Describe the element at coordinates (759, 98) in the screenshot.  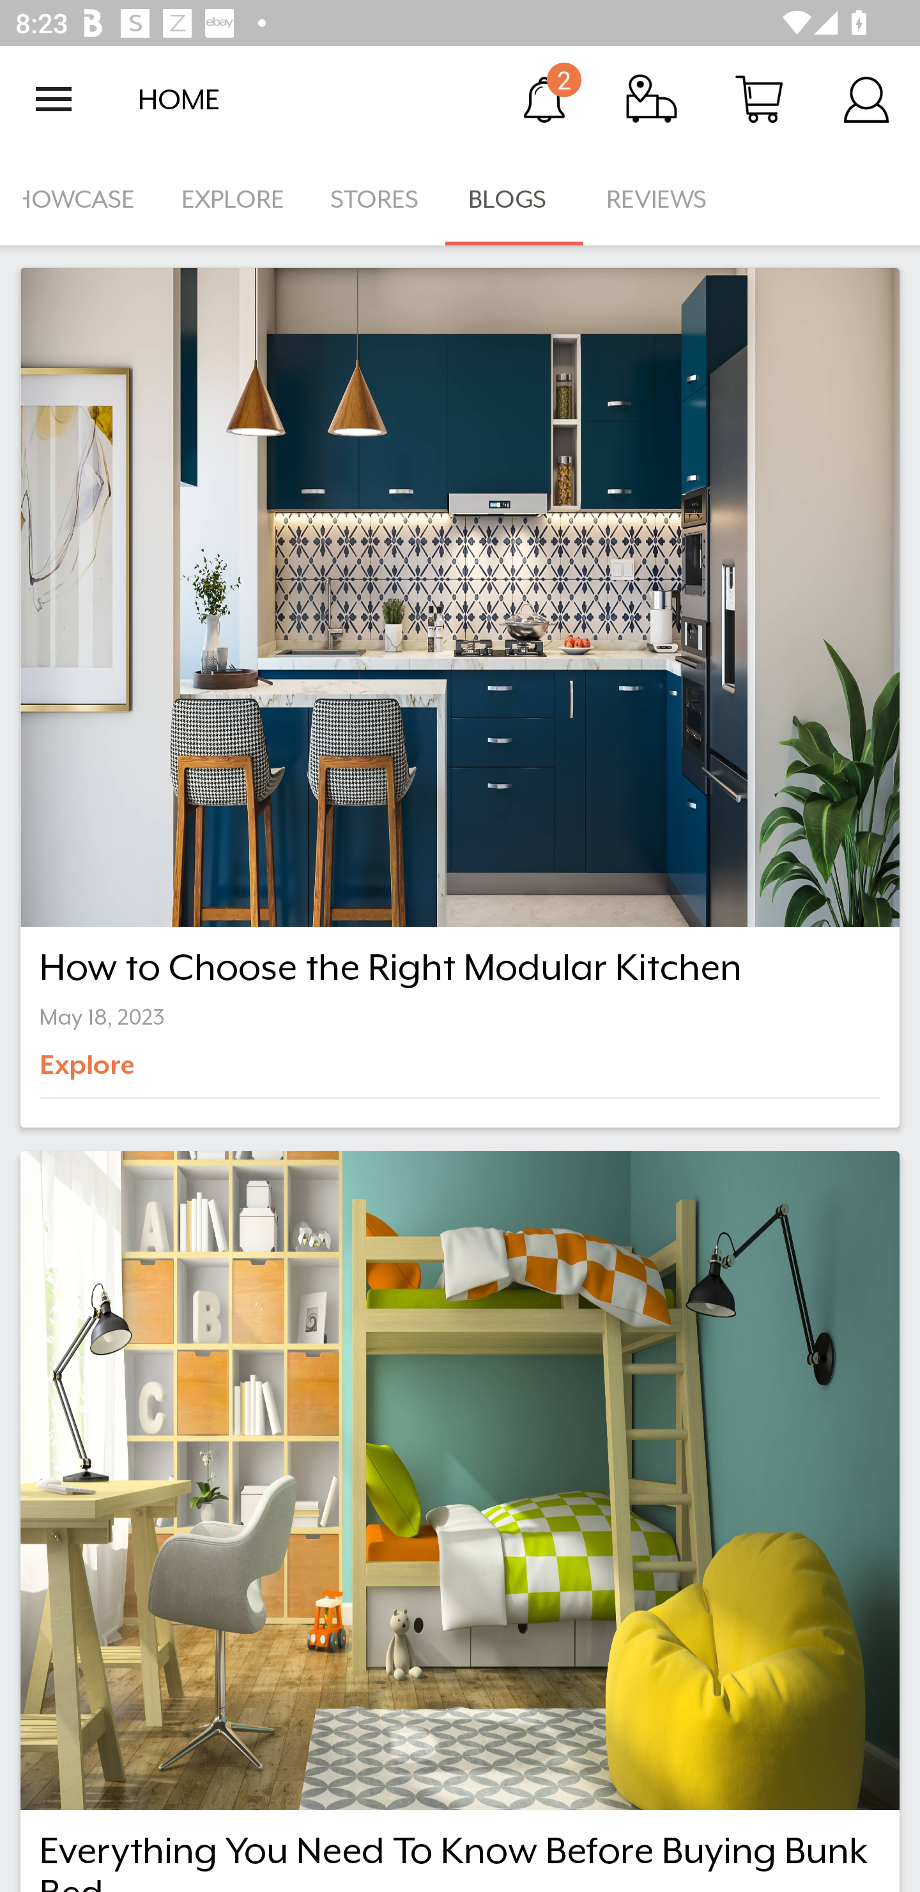
I see `Cart` at that location.